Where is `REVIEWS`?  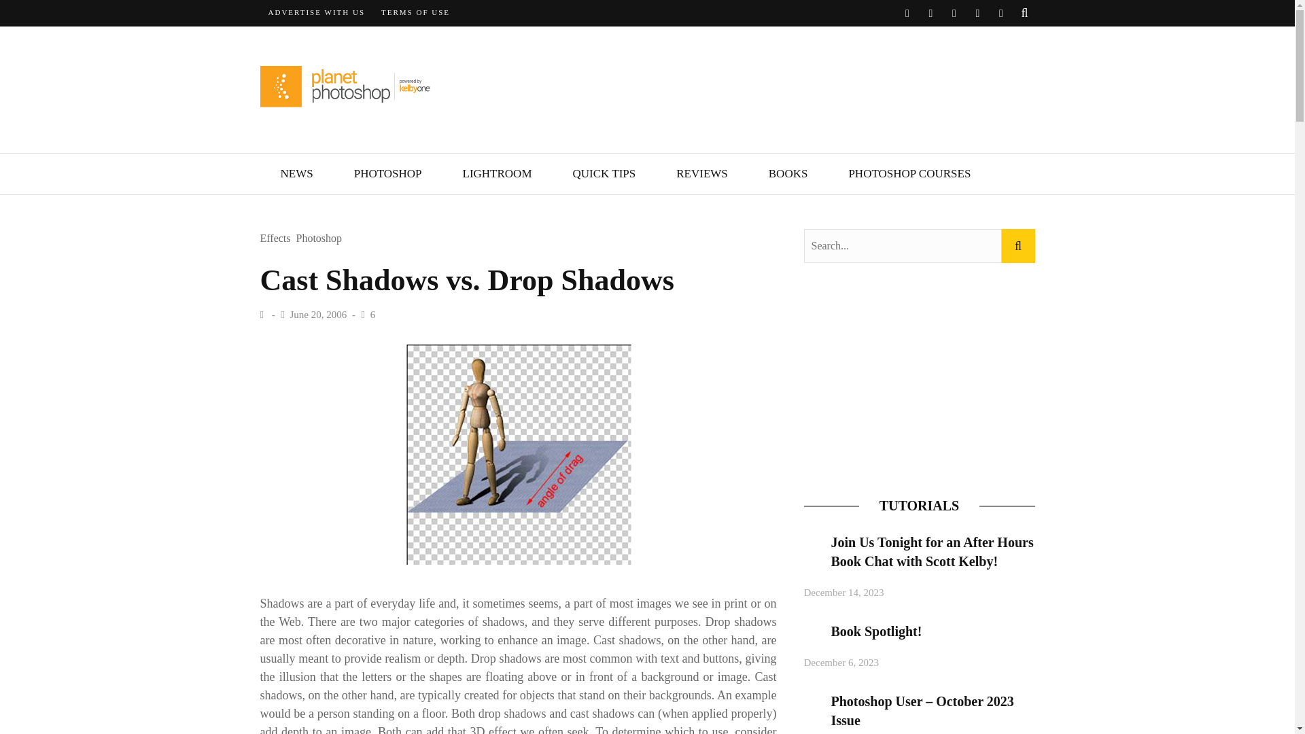
REVIEWS is located at coordinates (701, 174).